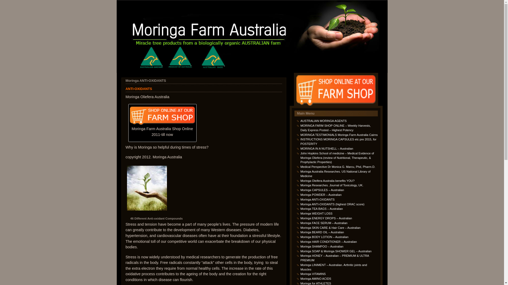 The width and height of the screenshot is (508, 285). What do you see at coordinates (162, 116) in the screenshot?
I see `Moringa Farm Australia Shop Online` at bounding box center [162, 116].